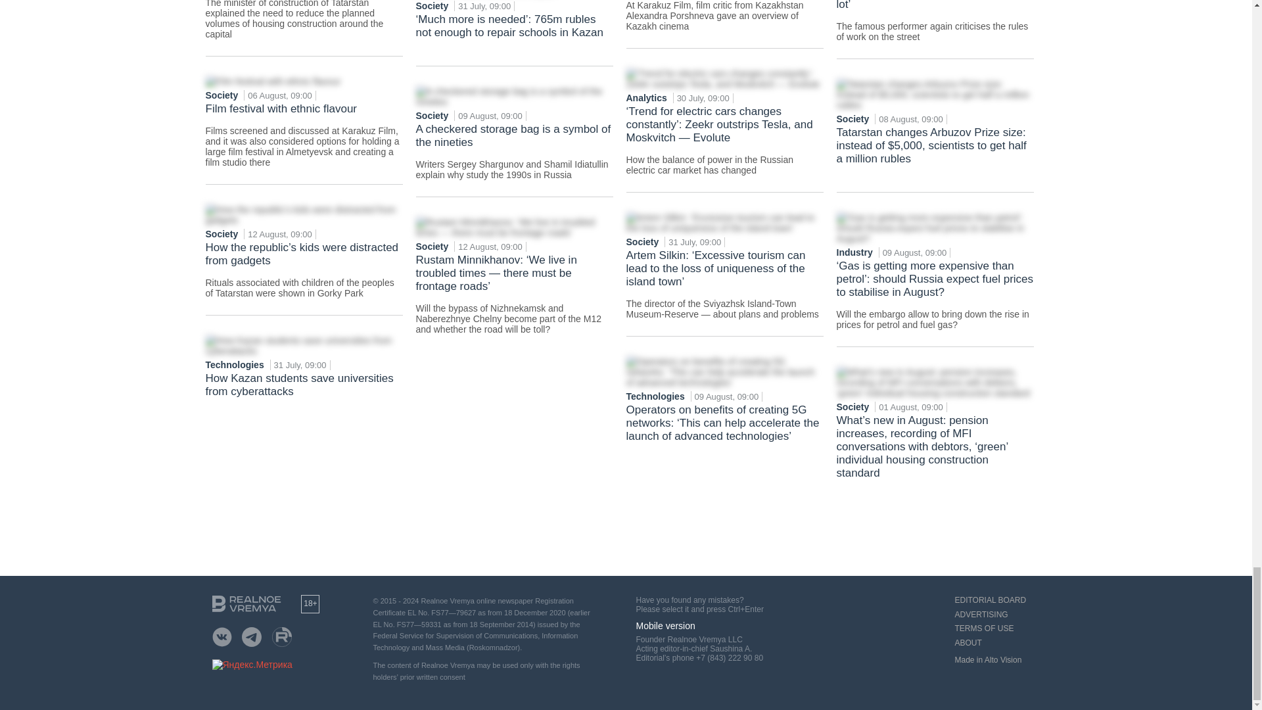  I want to click on How Kazan students save universities from cyberattacks, so click(304, 394).